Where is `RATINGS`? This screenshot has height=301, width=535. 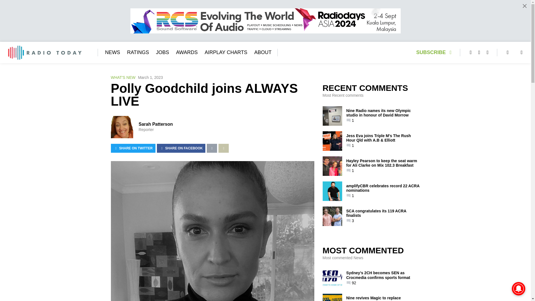 RATINGS is located at coordinates (138, 52).